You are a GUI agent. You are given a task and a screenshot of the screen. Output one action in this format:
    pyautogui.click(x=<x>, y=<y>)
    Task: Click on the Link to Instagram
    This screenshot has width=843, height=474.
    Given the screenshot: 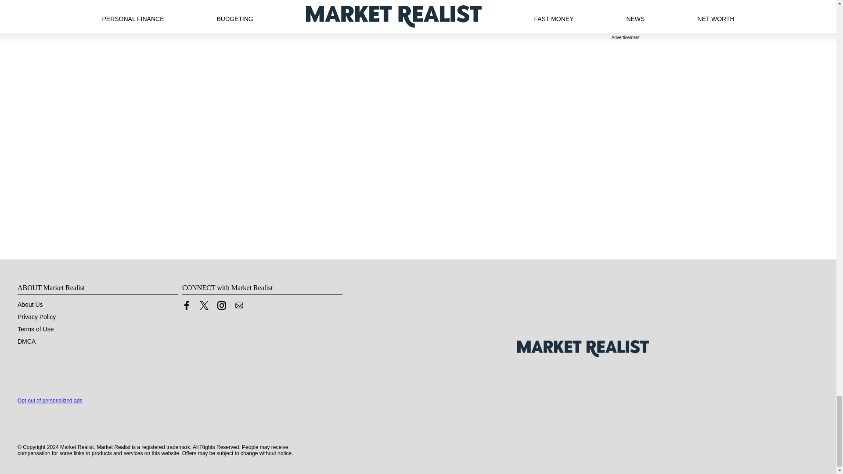 What is the action you would take?
    pyautogui.click(x=221, y=307)
    